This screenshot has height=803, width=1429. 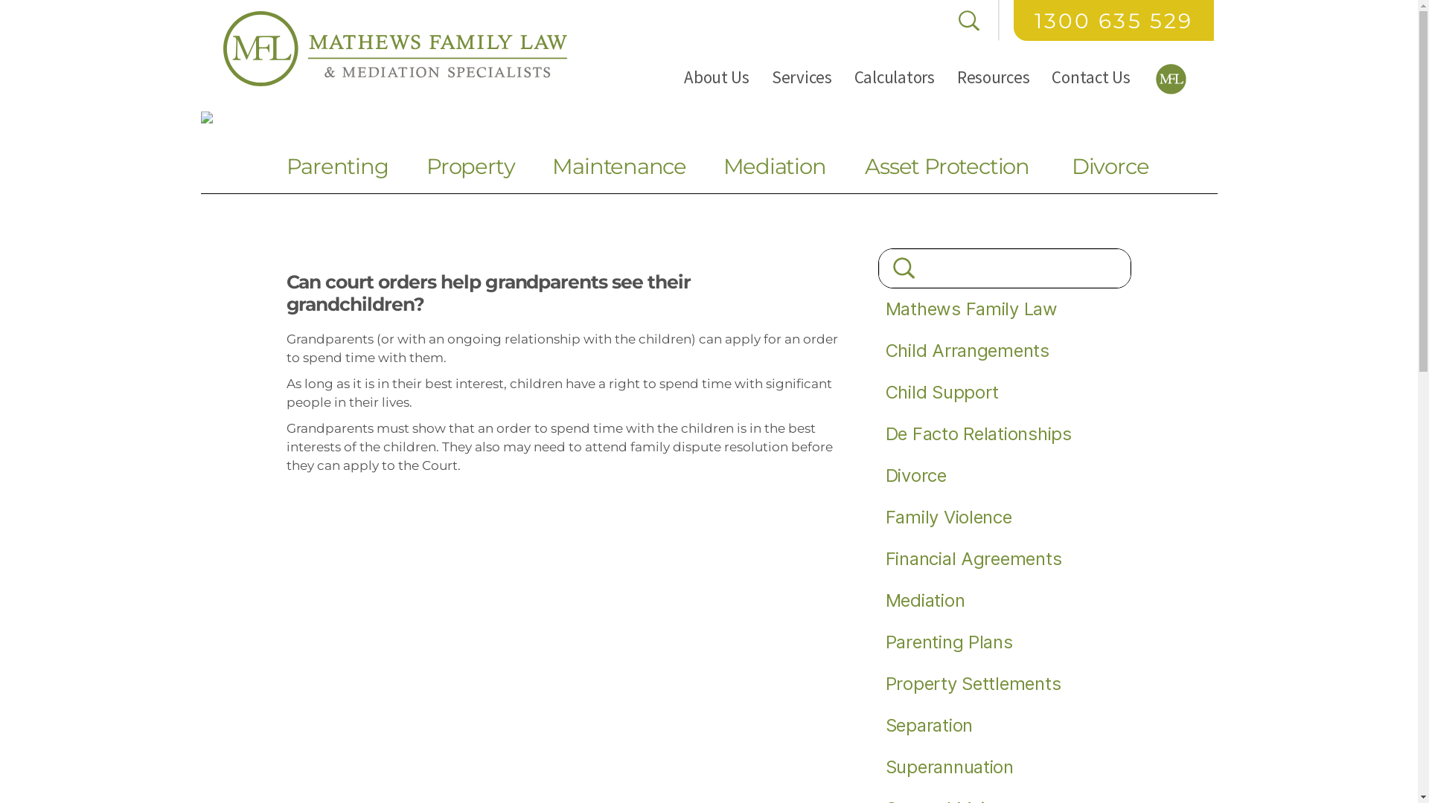 What do you see at coordinates (949, 517) in the screenshot?
I see `Family Violence` at bounding box center [949, 517].